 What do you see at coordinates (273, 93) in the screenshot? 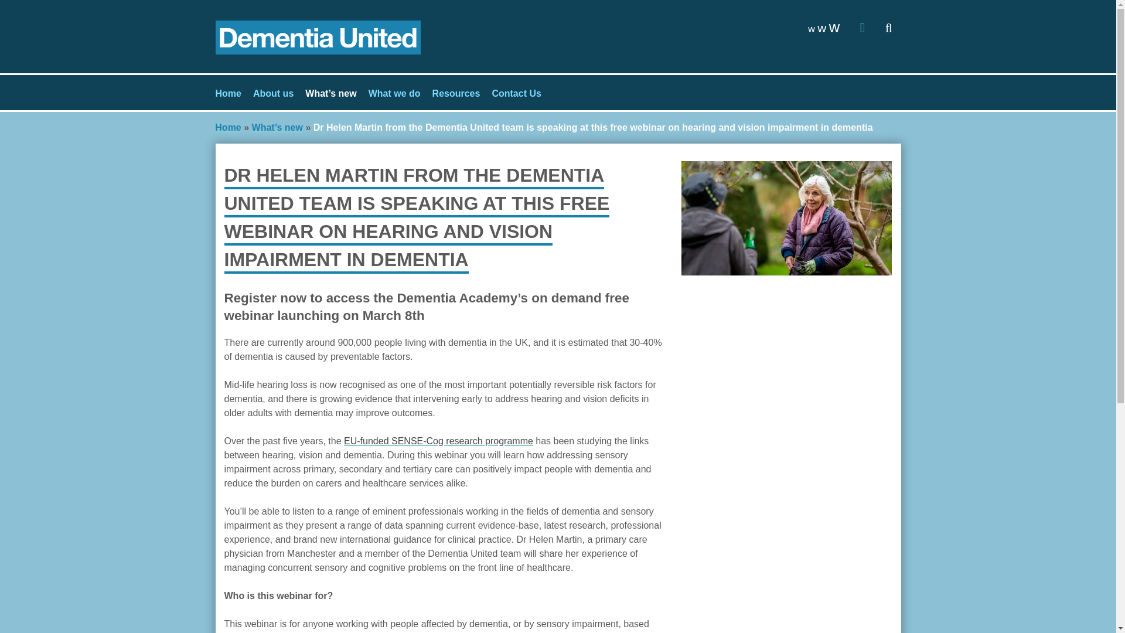
I see `About us` at bounding box center [273, 93].